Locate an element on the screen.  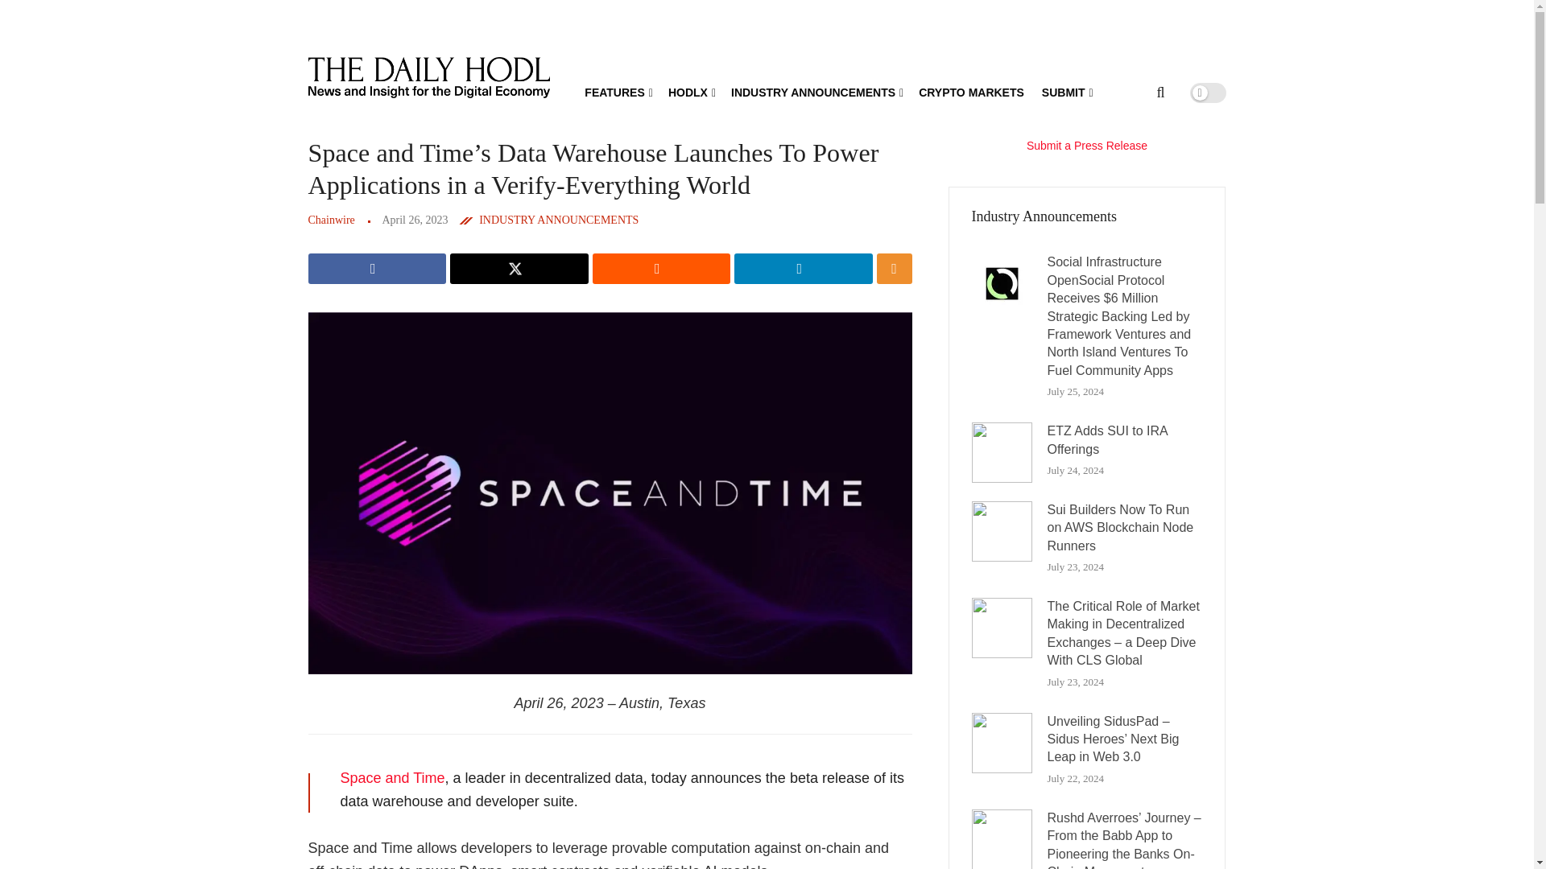
CRYPTO MARKETS is located at coordinates (971, 92).